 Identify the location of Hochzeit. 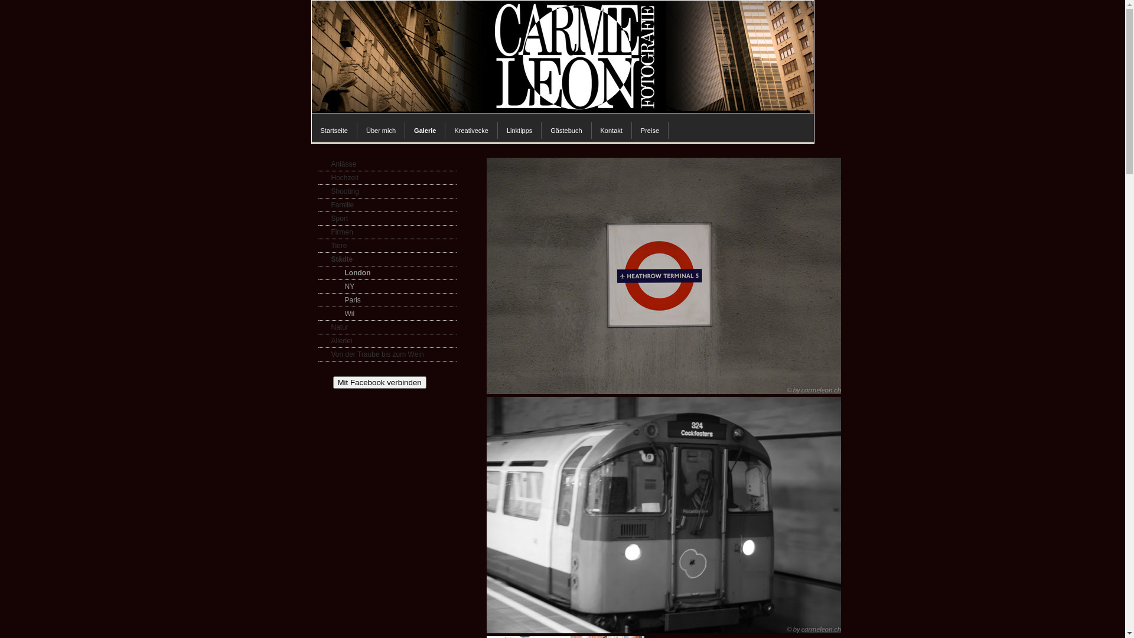
(387, 178).